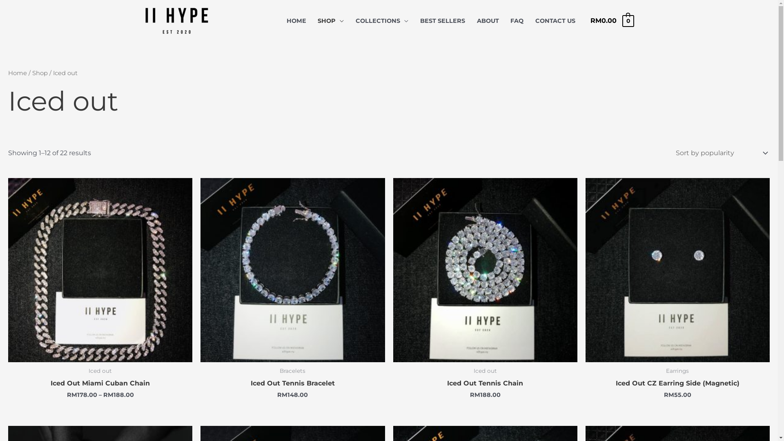 The image size is (784, 441). Describe the element at coordinates (331, 21) in the screenshot. I see `SHOP` at that location.